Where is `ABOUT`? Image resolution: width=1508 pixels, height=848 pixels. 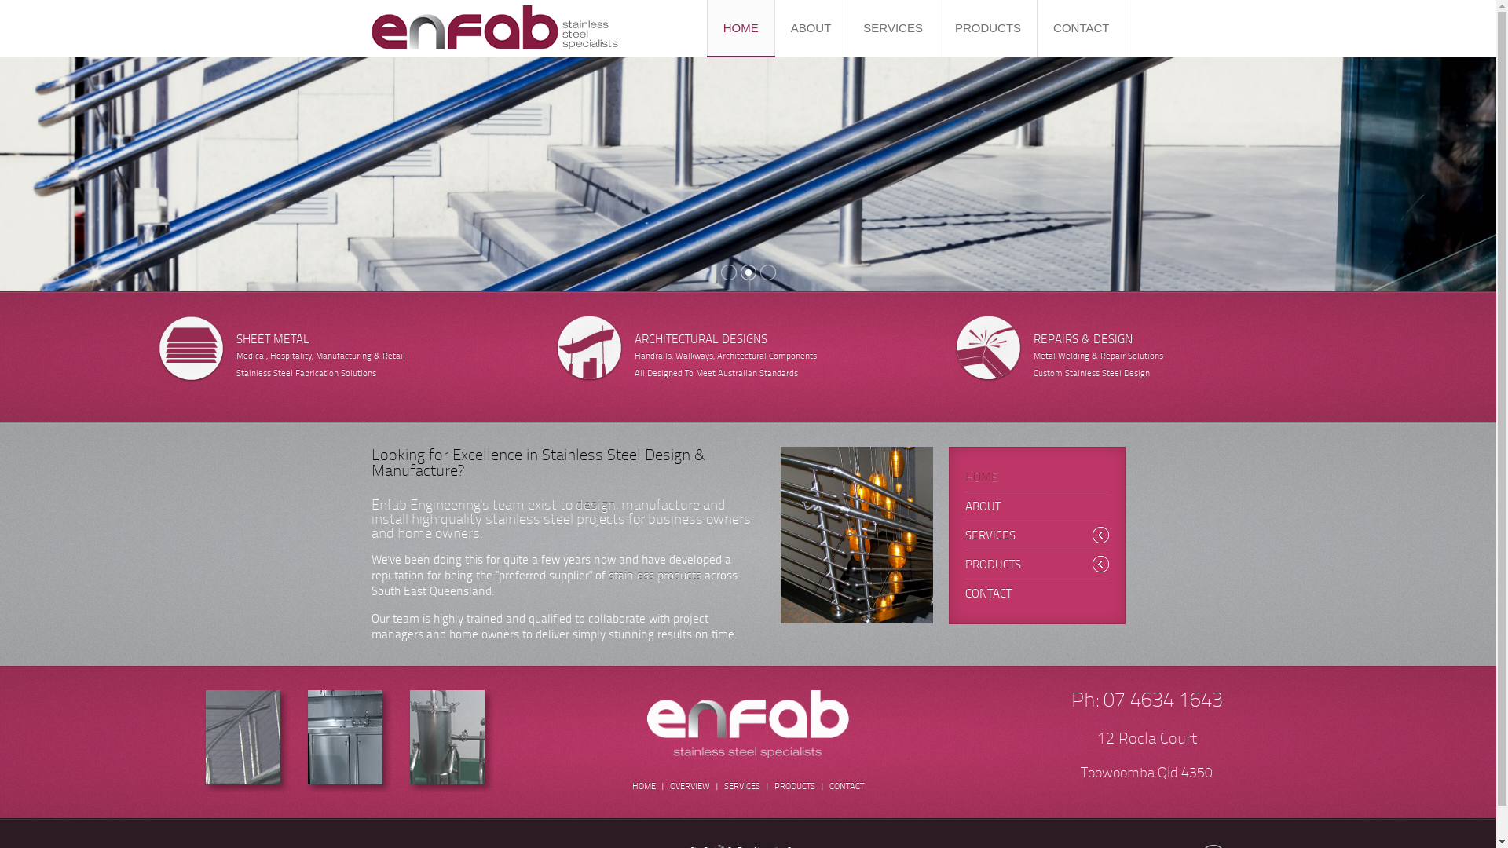
ABOUT is located at coordinates (811, 28).